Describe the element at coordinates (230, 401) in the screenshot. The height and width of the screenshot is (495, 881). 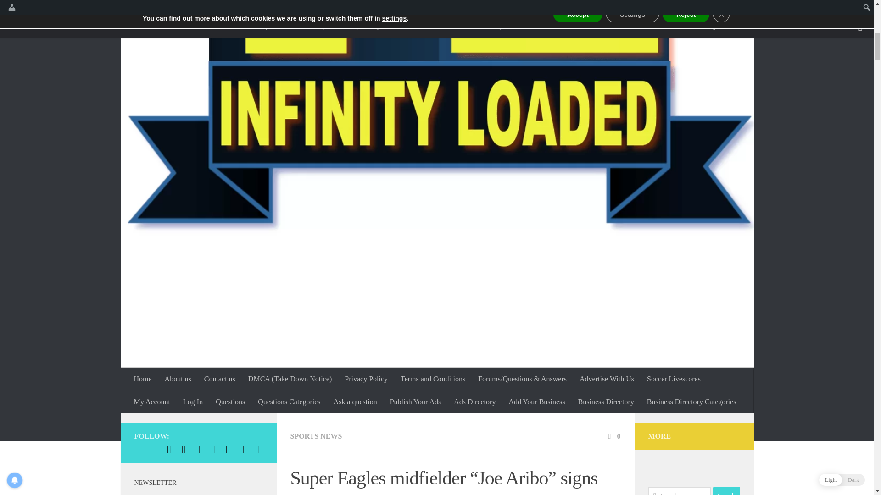
I see `Questions` at that location.